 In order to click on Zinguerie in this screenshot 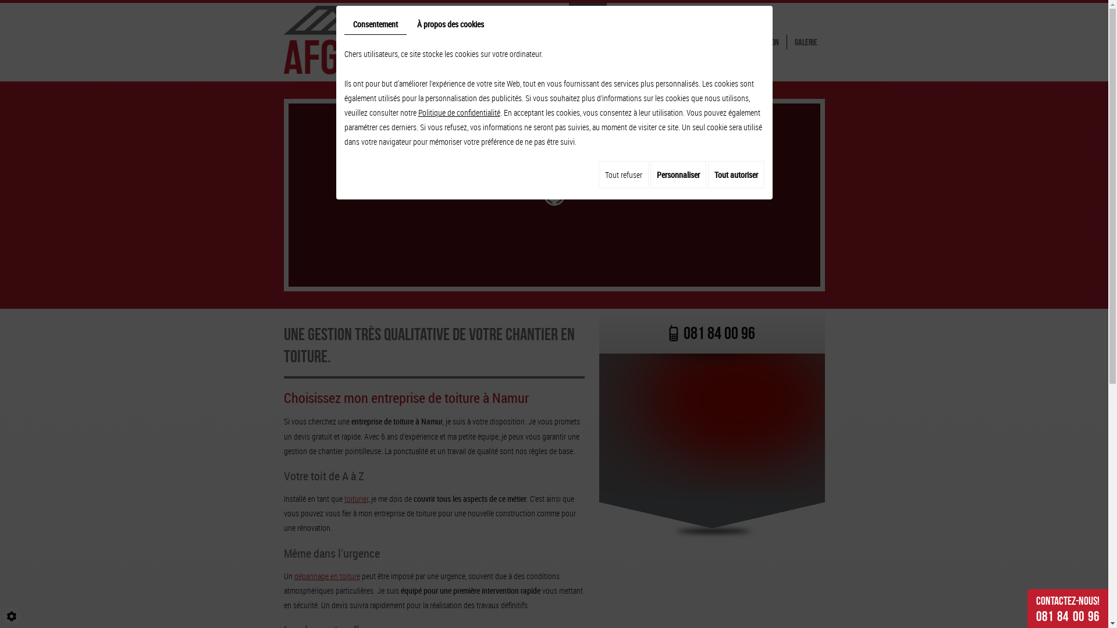, I will do `click(721, 42)`.